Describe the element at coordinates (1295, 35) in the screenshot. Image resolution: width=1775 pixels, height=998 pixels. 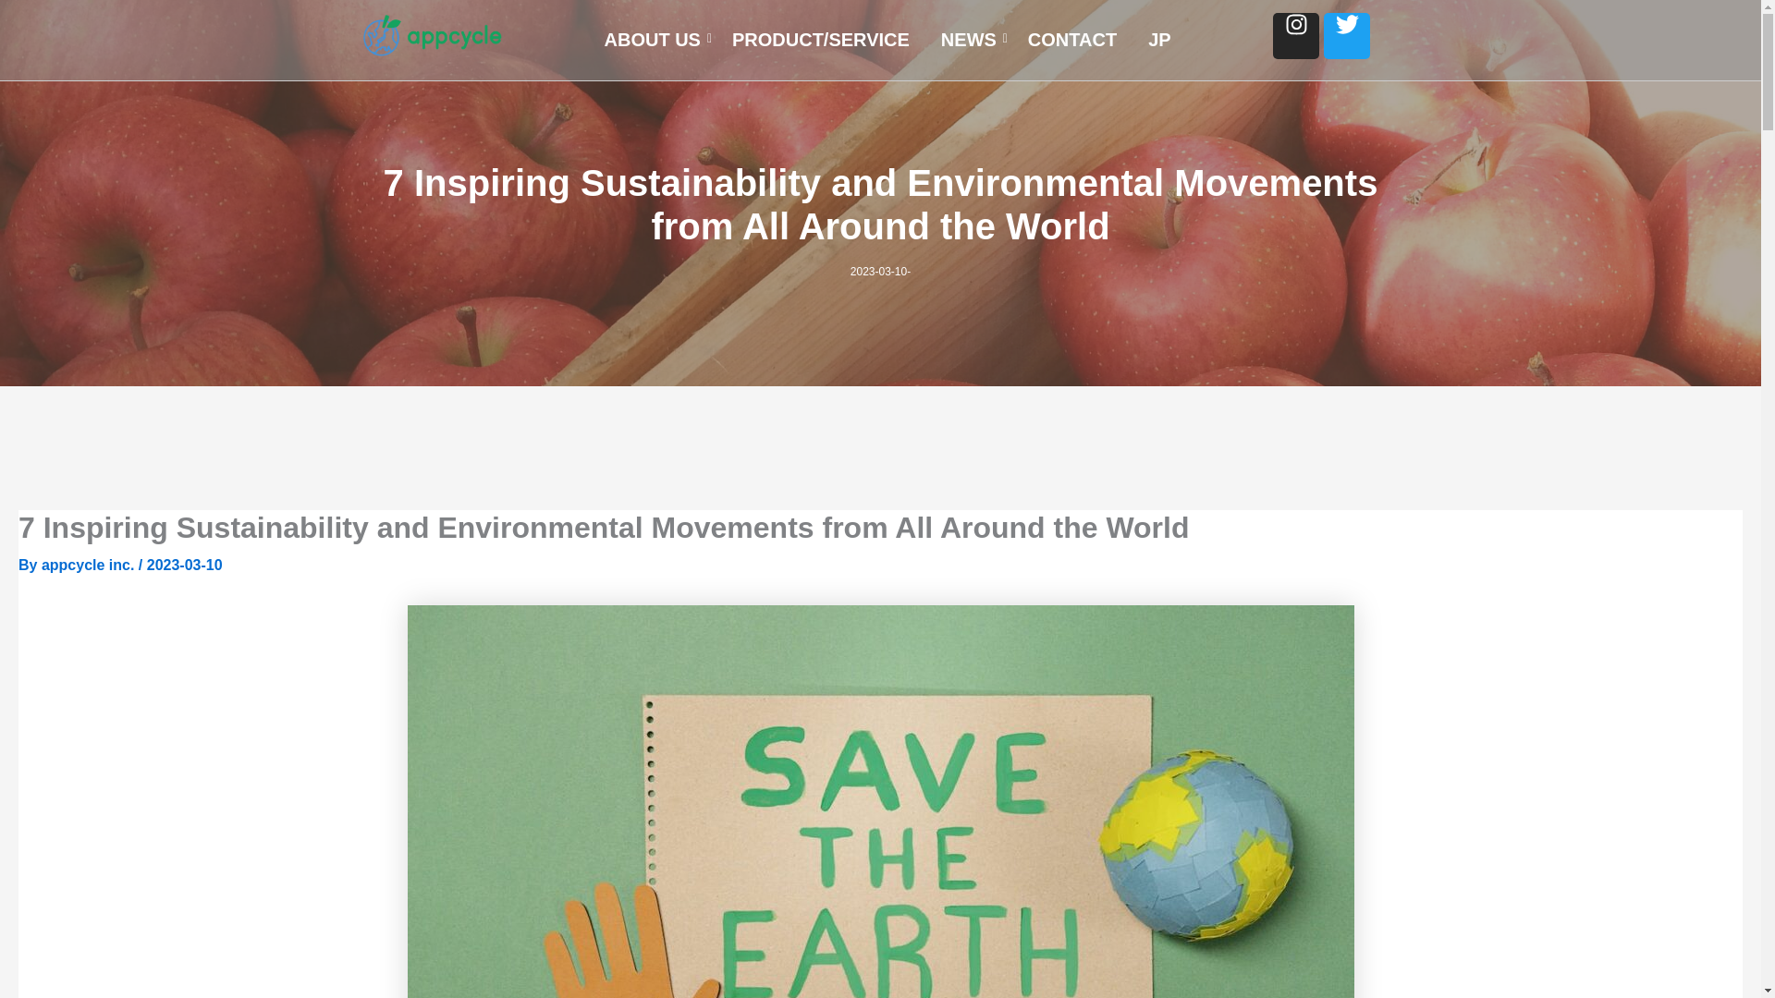
I see `Instagram` at that location.